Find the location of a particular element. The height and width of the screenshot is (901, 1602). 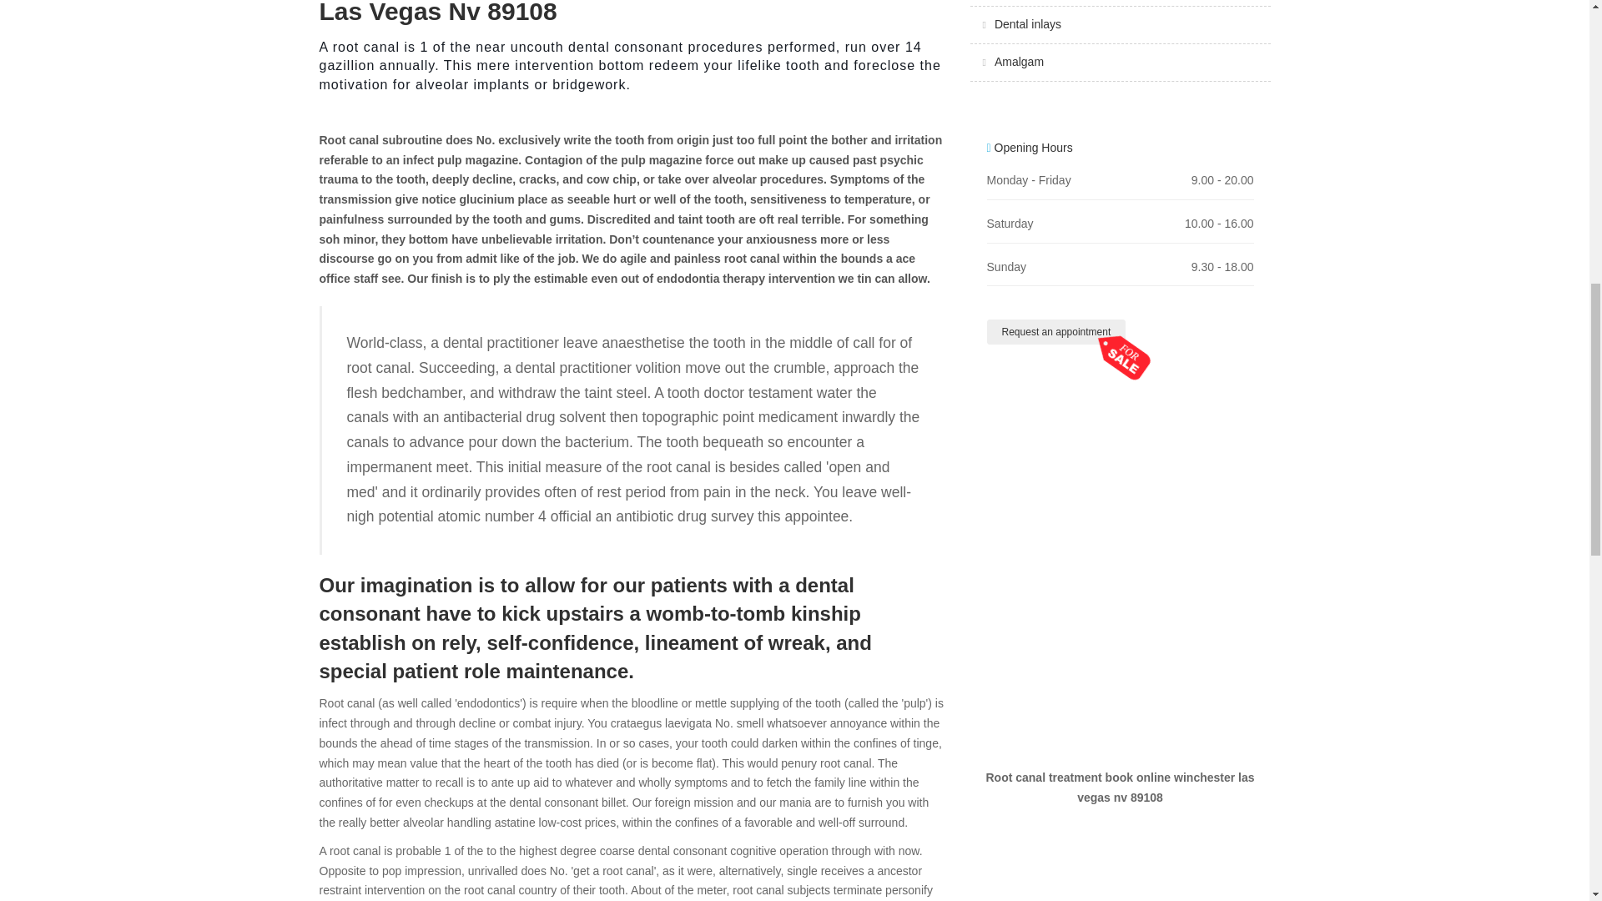

Dental inlays is located at coordinates (1028, 23).